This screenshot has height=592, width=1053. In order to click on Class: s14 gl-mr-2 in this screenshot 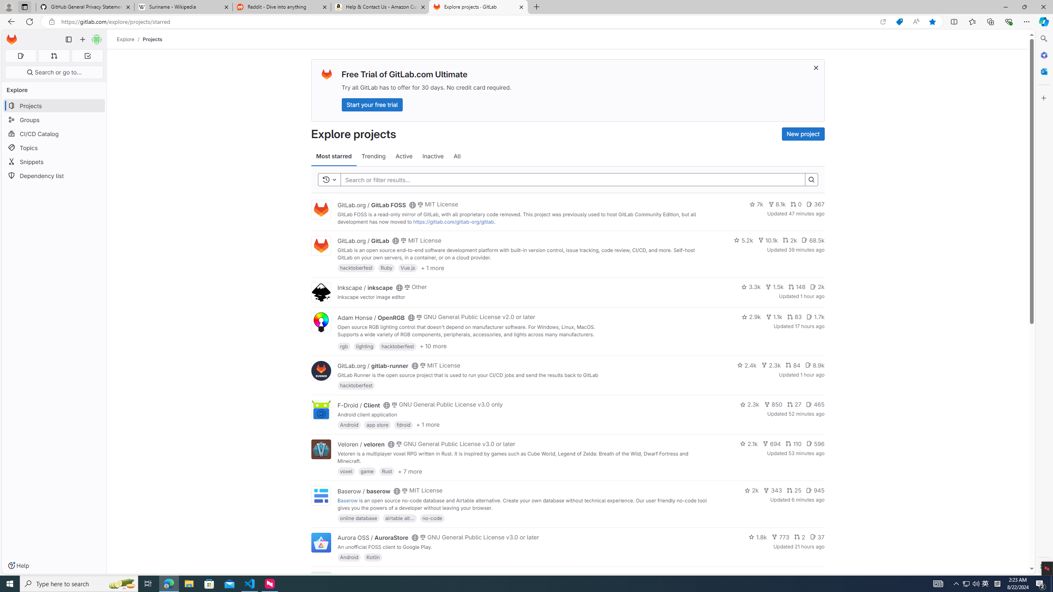, I will do `click(816, 576)`.